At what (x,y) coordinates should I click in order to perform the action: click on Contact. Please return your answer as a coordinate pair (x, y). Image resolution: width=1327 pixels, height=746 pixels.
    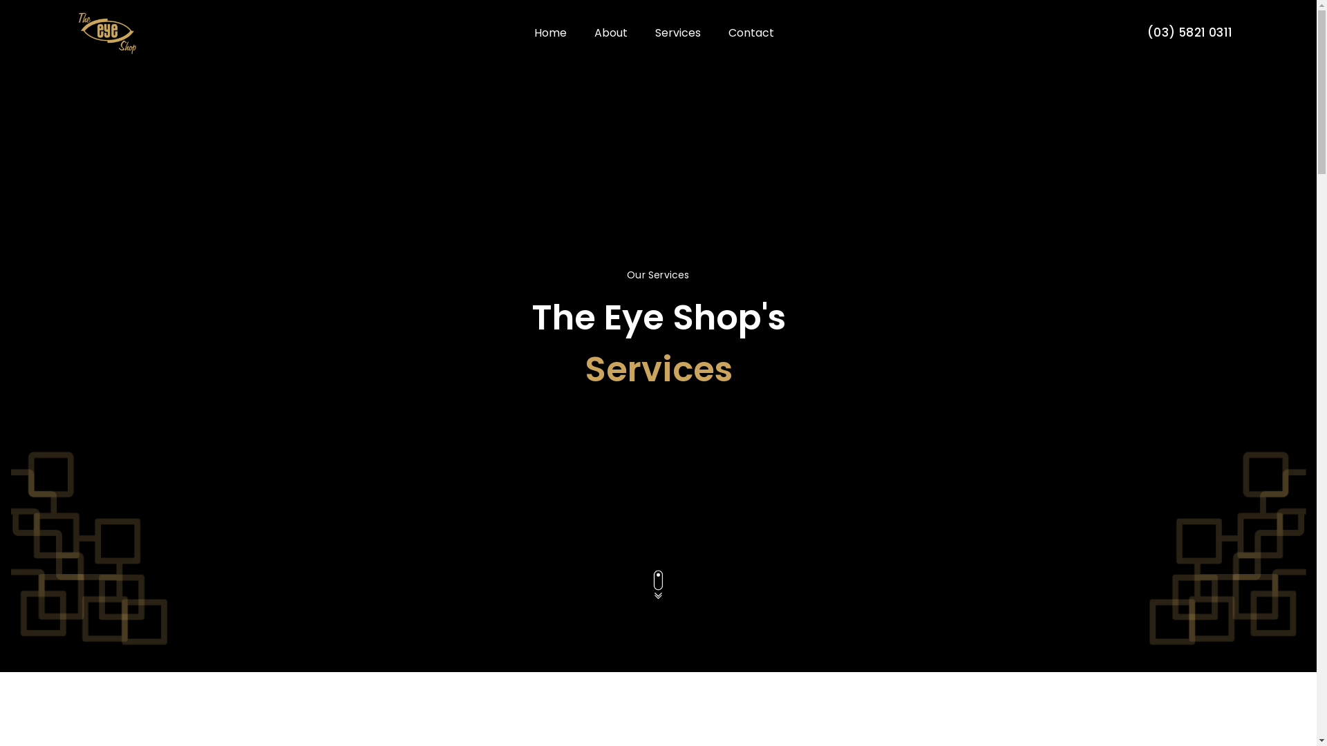
    Looking at the image, I should click on (751, 33).